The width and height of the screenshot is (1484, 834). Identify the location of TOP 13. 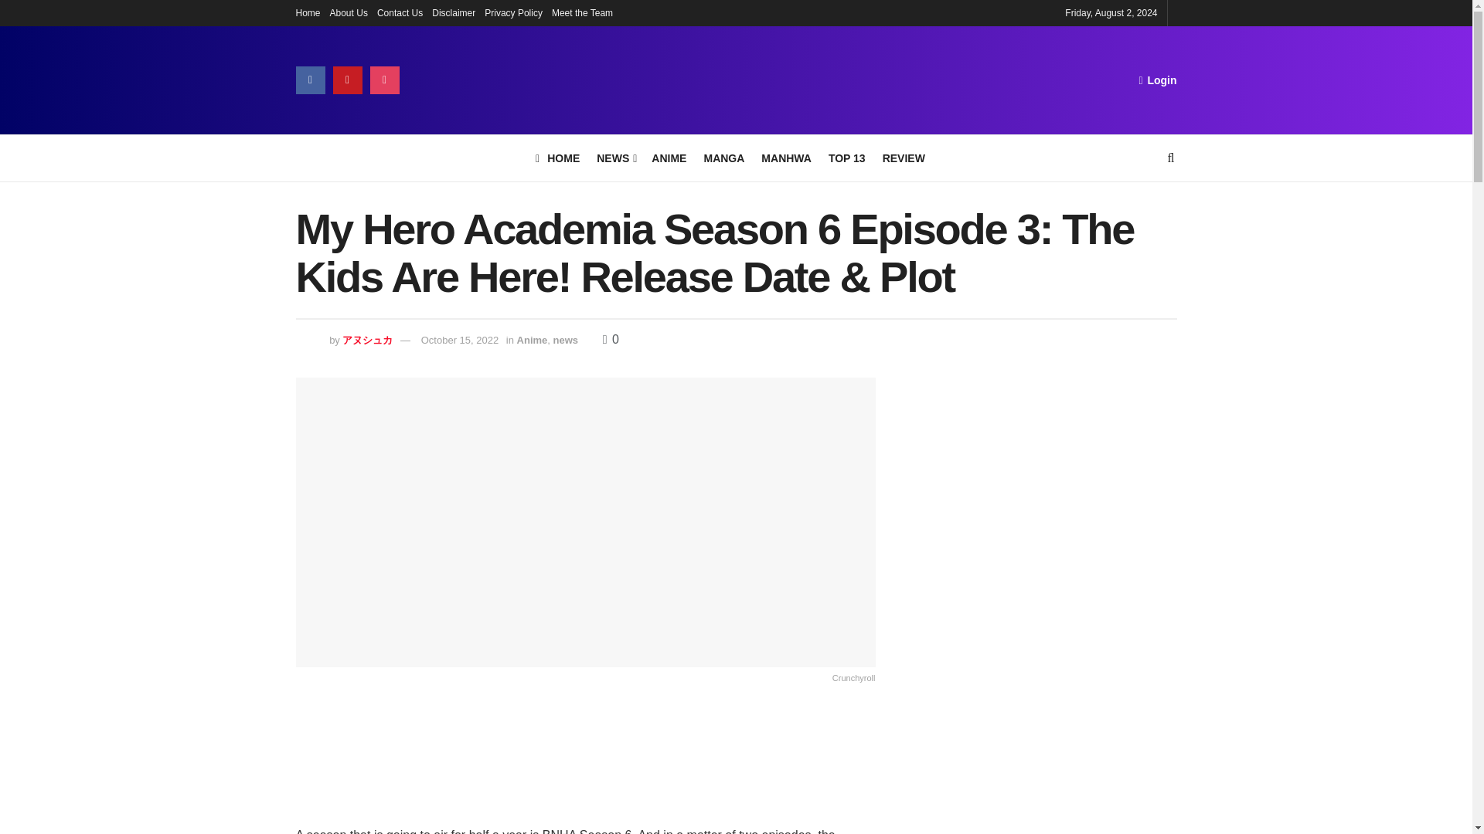
(846, 158).